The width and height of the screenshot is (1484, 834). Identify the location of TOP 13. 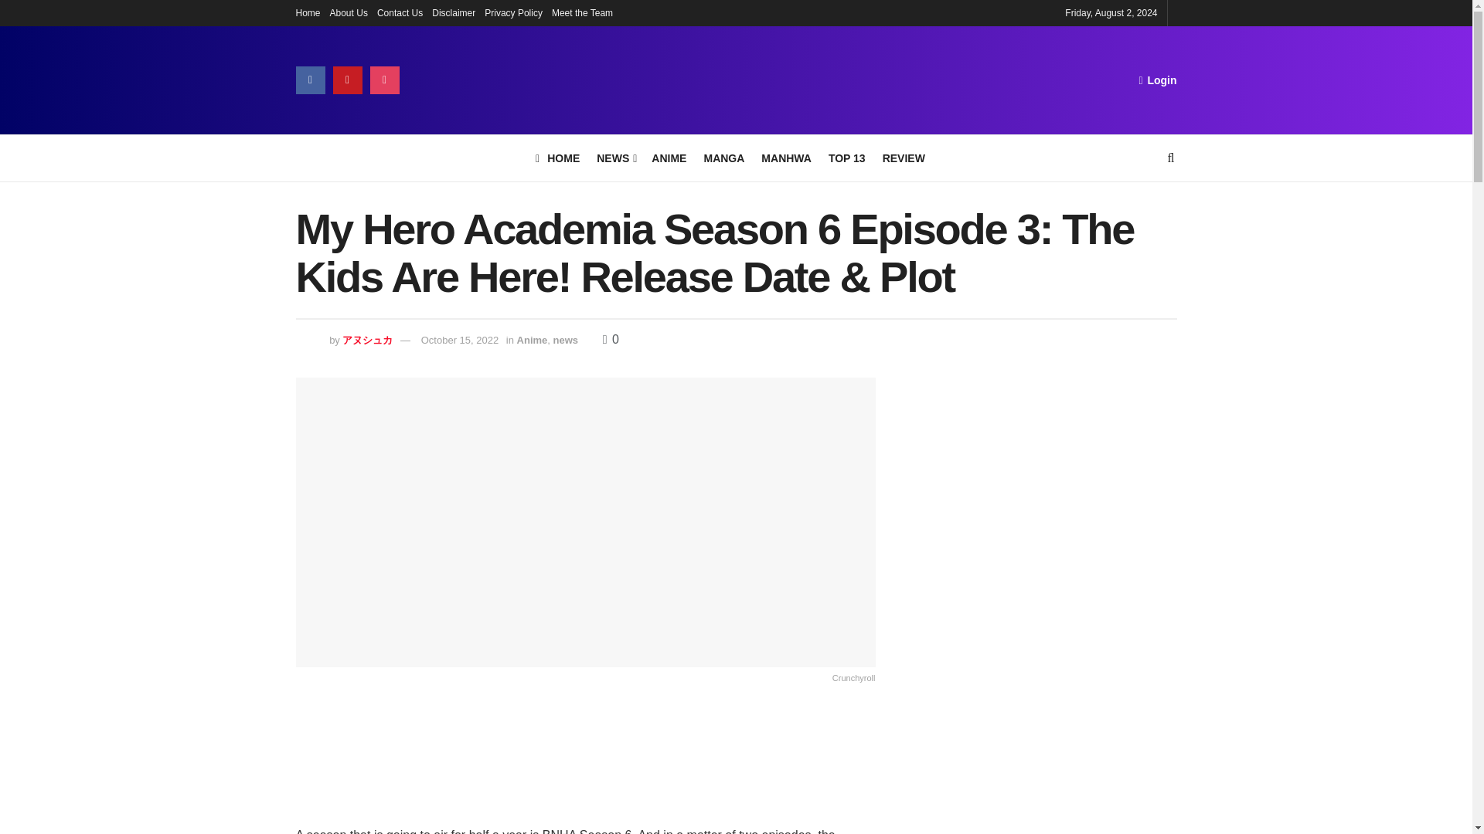
(846, 158).